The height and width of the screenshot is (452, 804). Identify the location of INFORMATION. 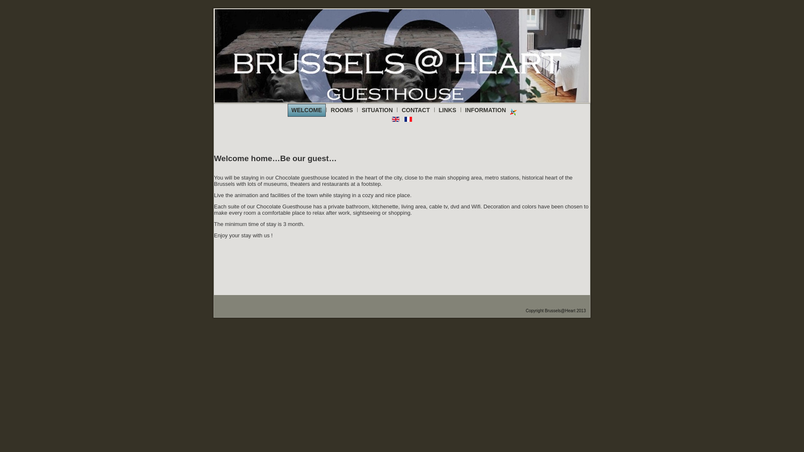
(486, 110).